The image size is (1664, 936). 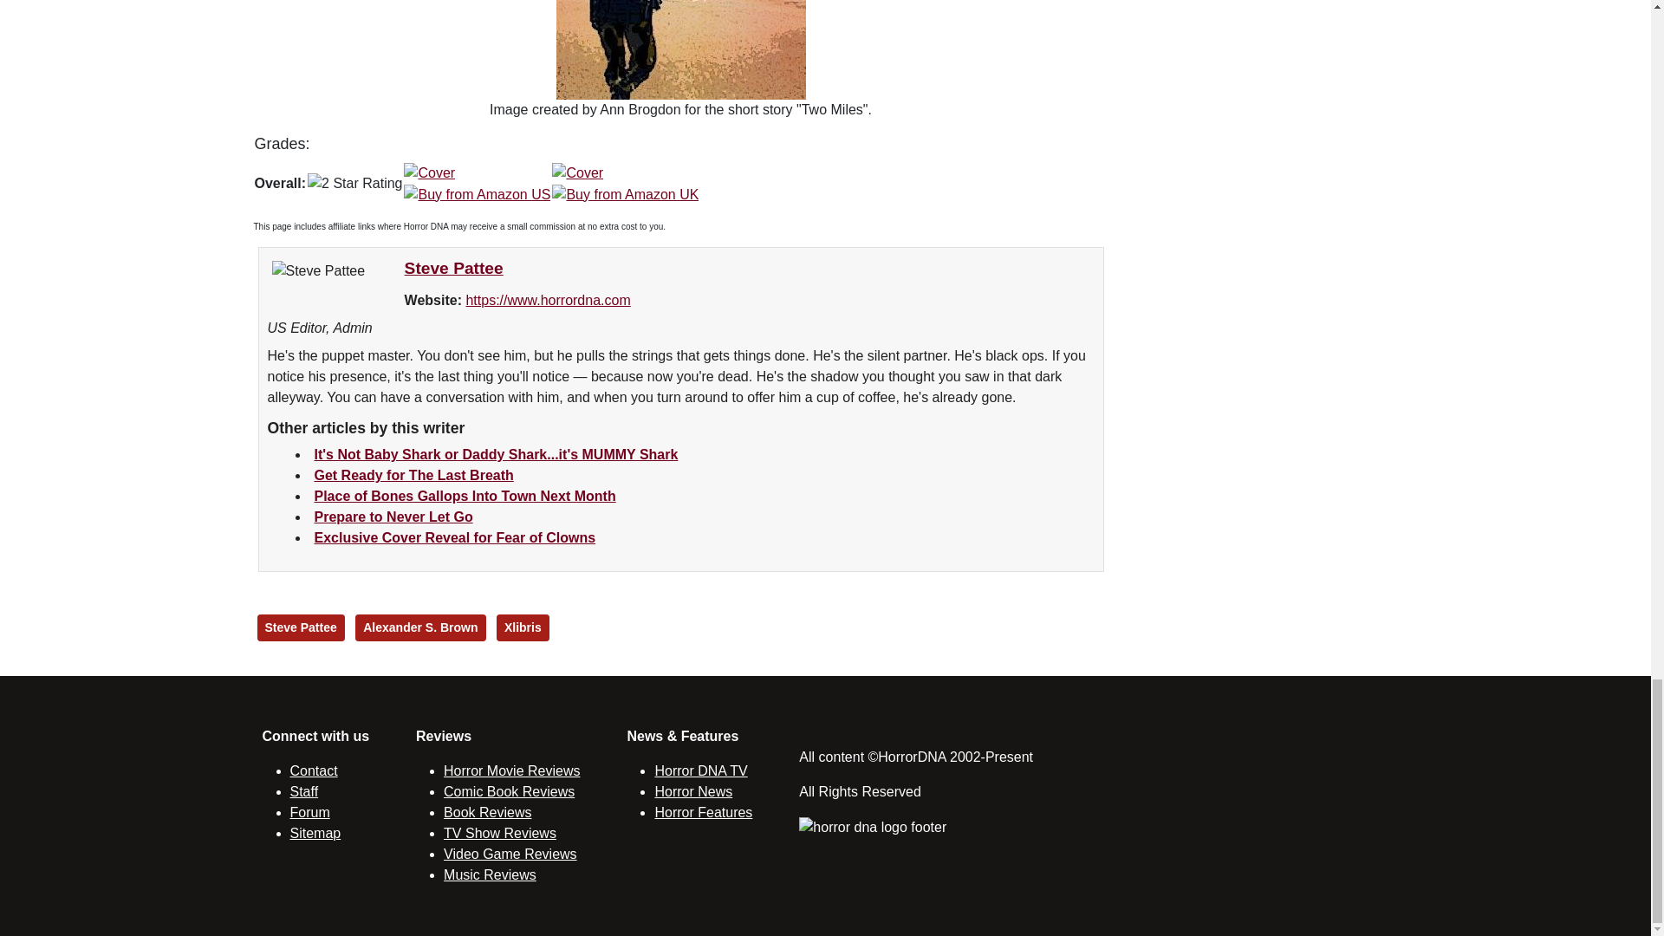 I want to click on Forum, so click(x=309, y=812).